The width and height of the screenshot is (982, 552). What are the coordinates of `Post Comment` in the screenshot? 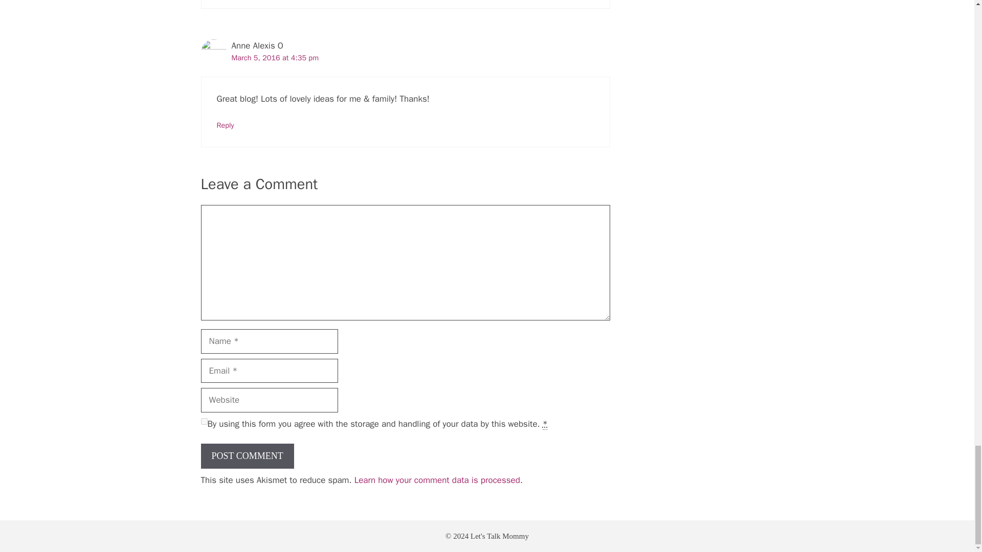 It's located at (247, 456).